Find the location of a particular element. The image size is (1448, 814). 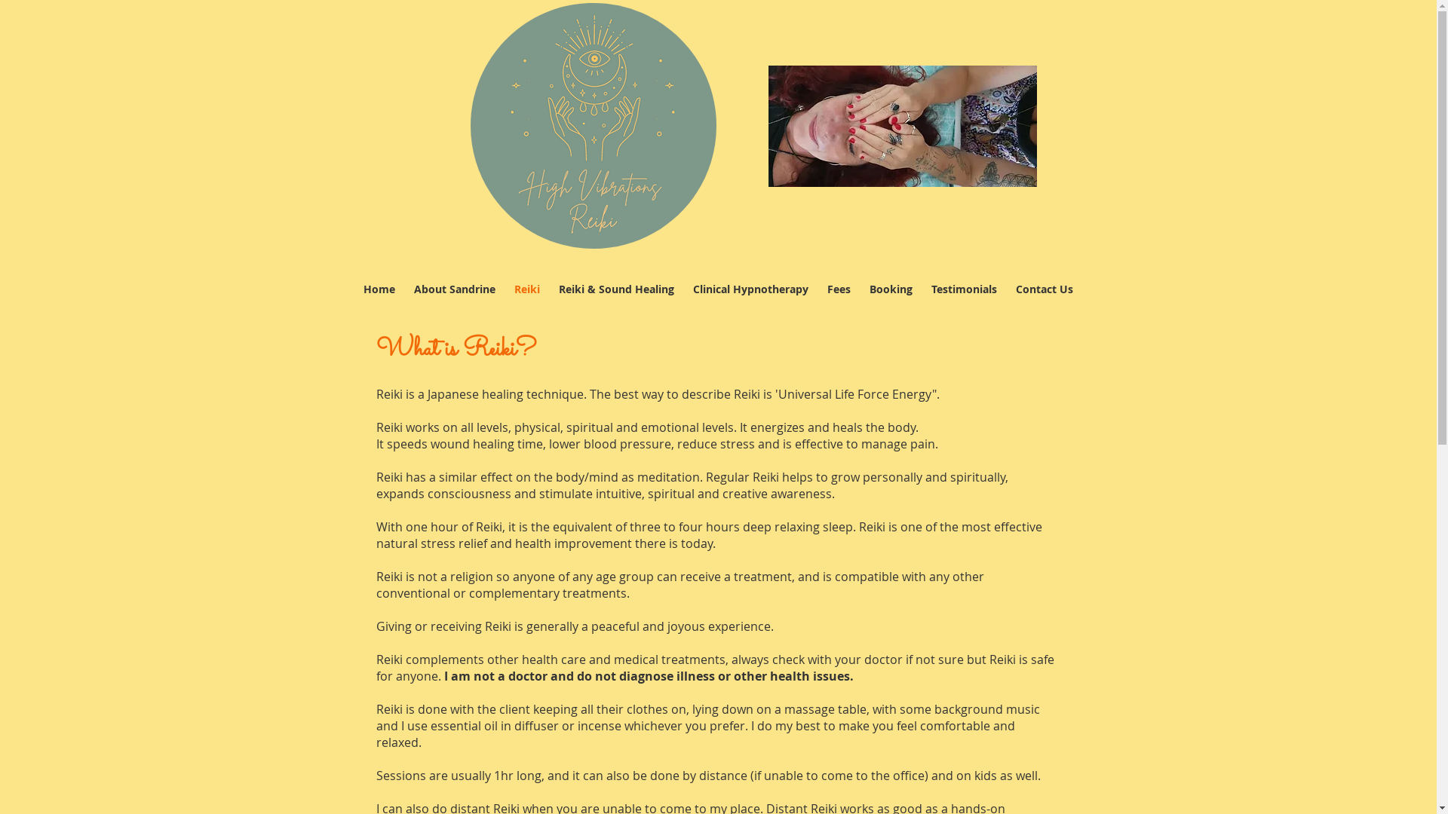

Reiki & Sound Healing is located at coordinates (616, 289).